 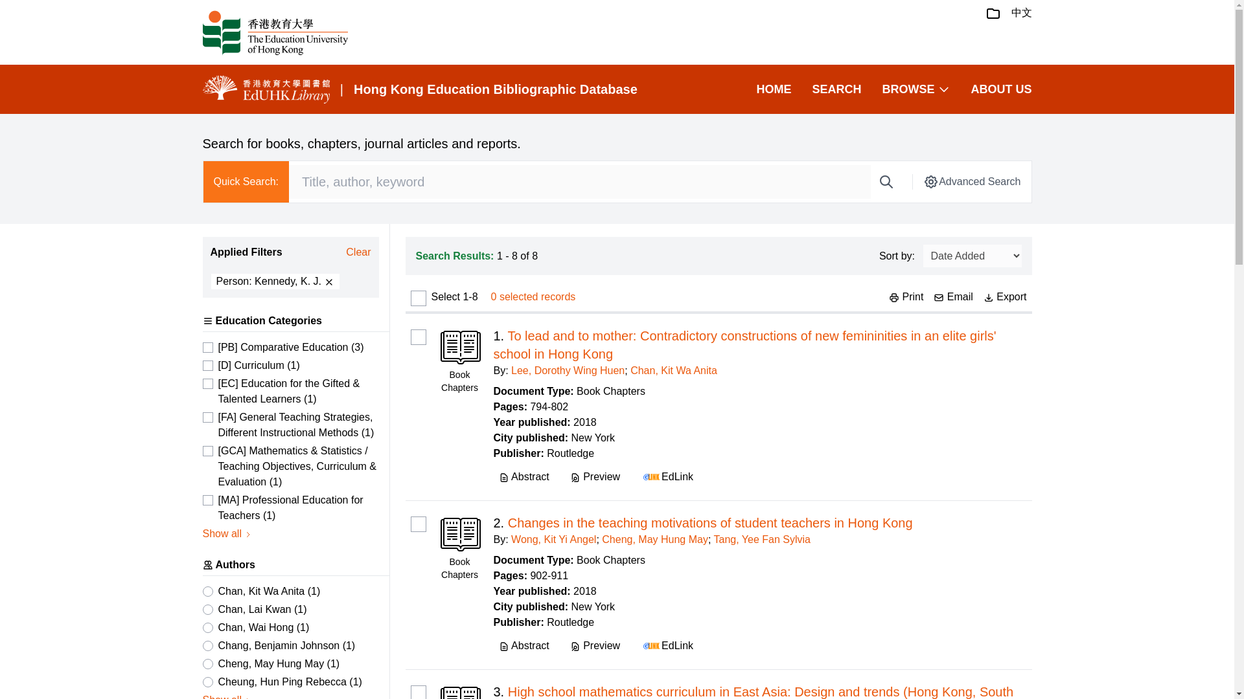 I want to click on Clear, so click(x=358, y=252).